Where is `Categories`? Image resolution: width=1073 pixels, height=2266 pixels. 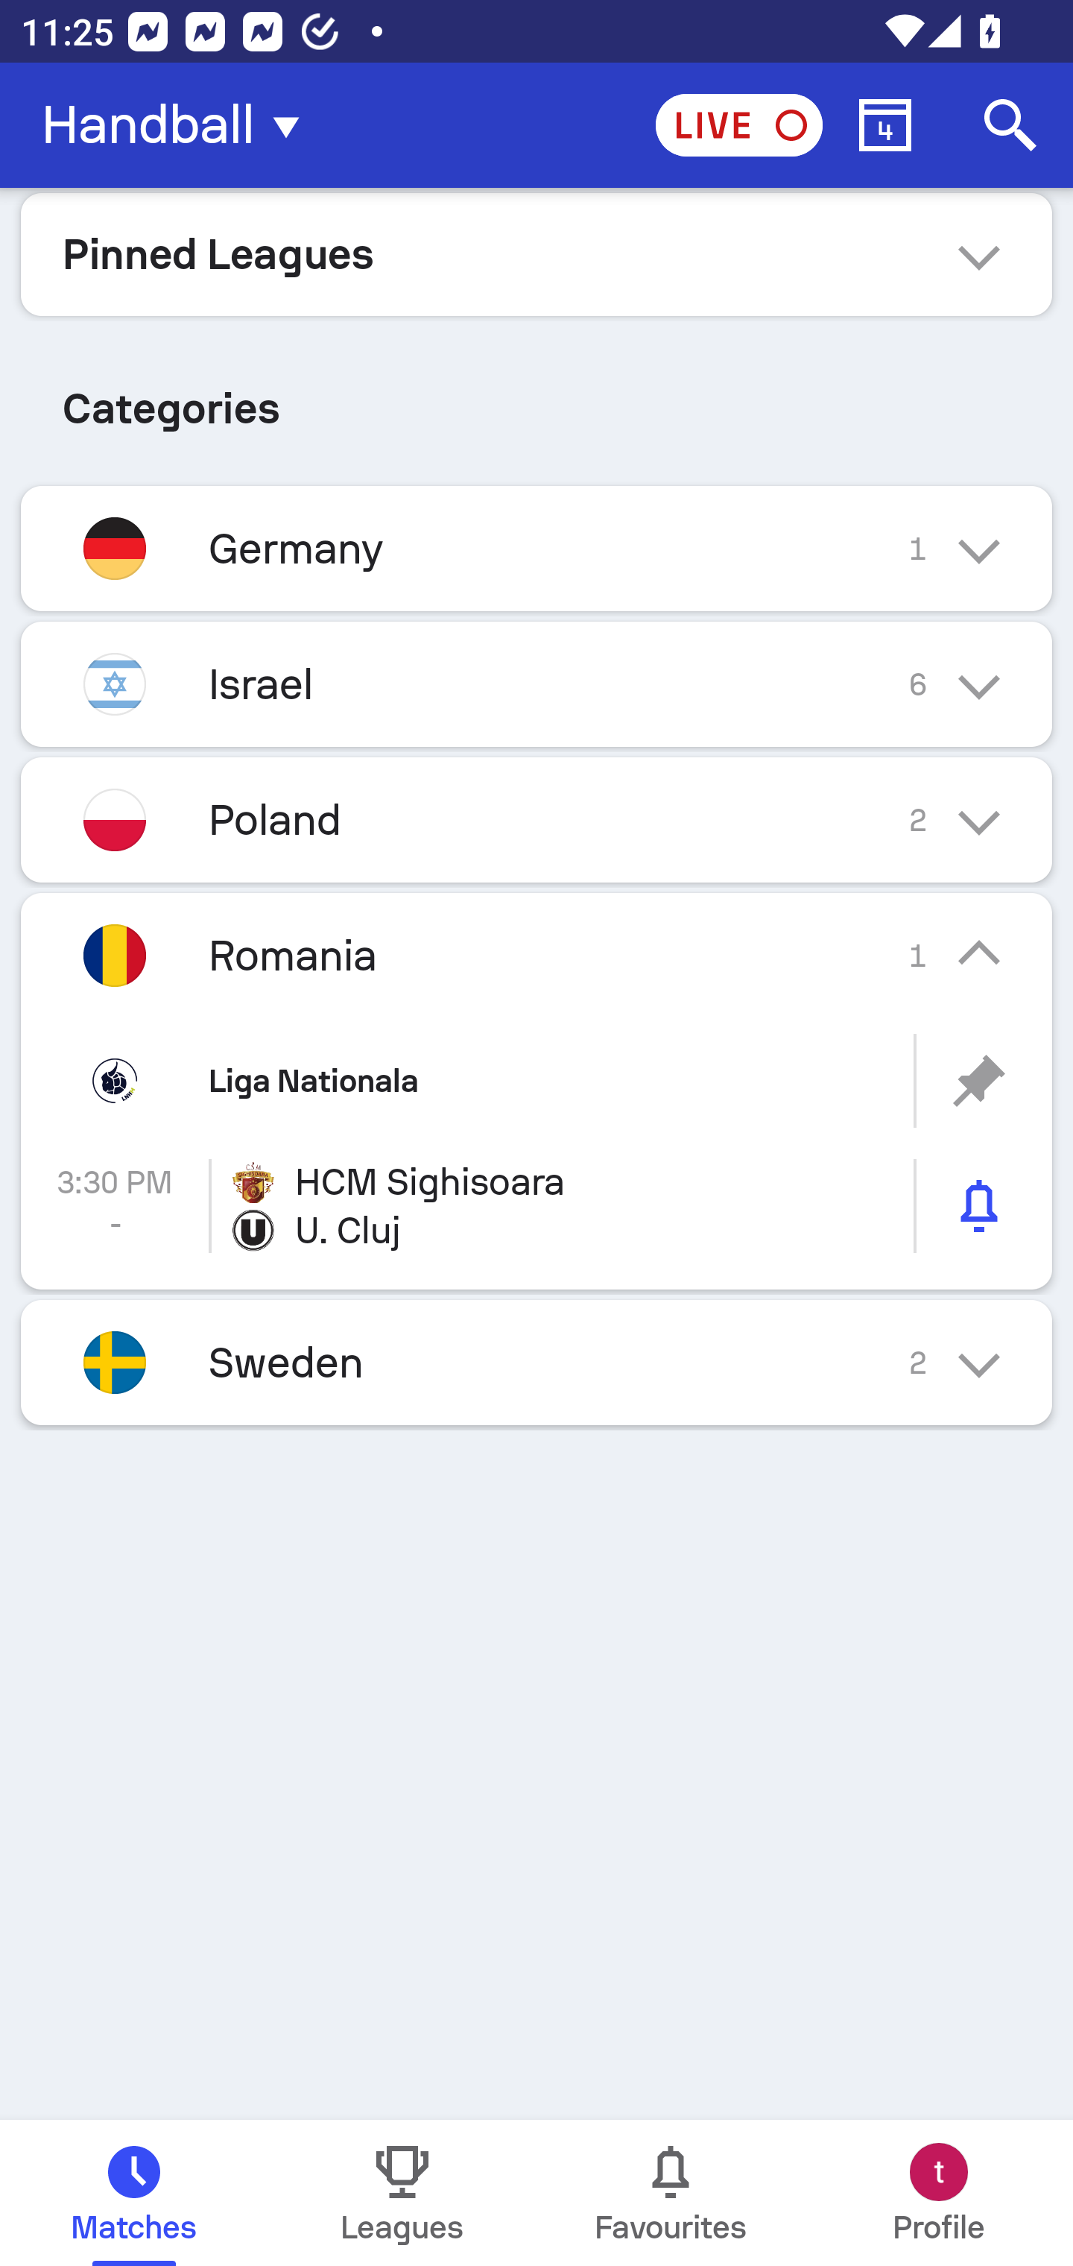 Categories is located at coordinates (536, 398).